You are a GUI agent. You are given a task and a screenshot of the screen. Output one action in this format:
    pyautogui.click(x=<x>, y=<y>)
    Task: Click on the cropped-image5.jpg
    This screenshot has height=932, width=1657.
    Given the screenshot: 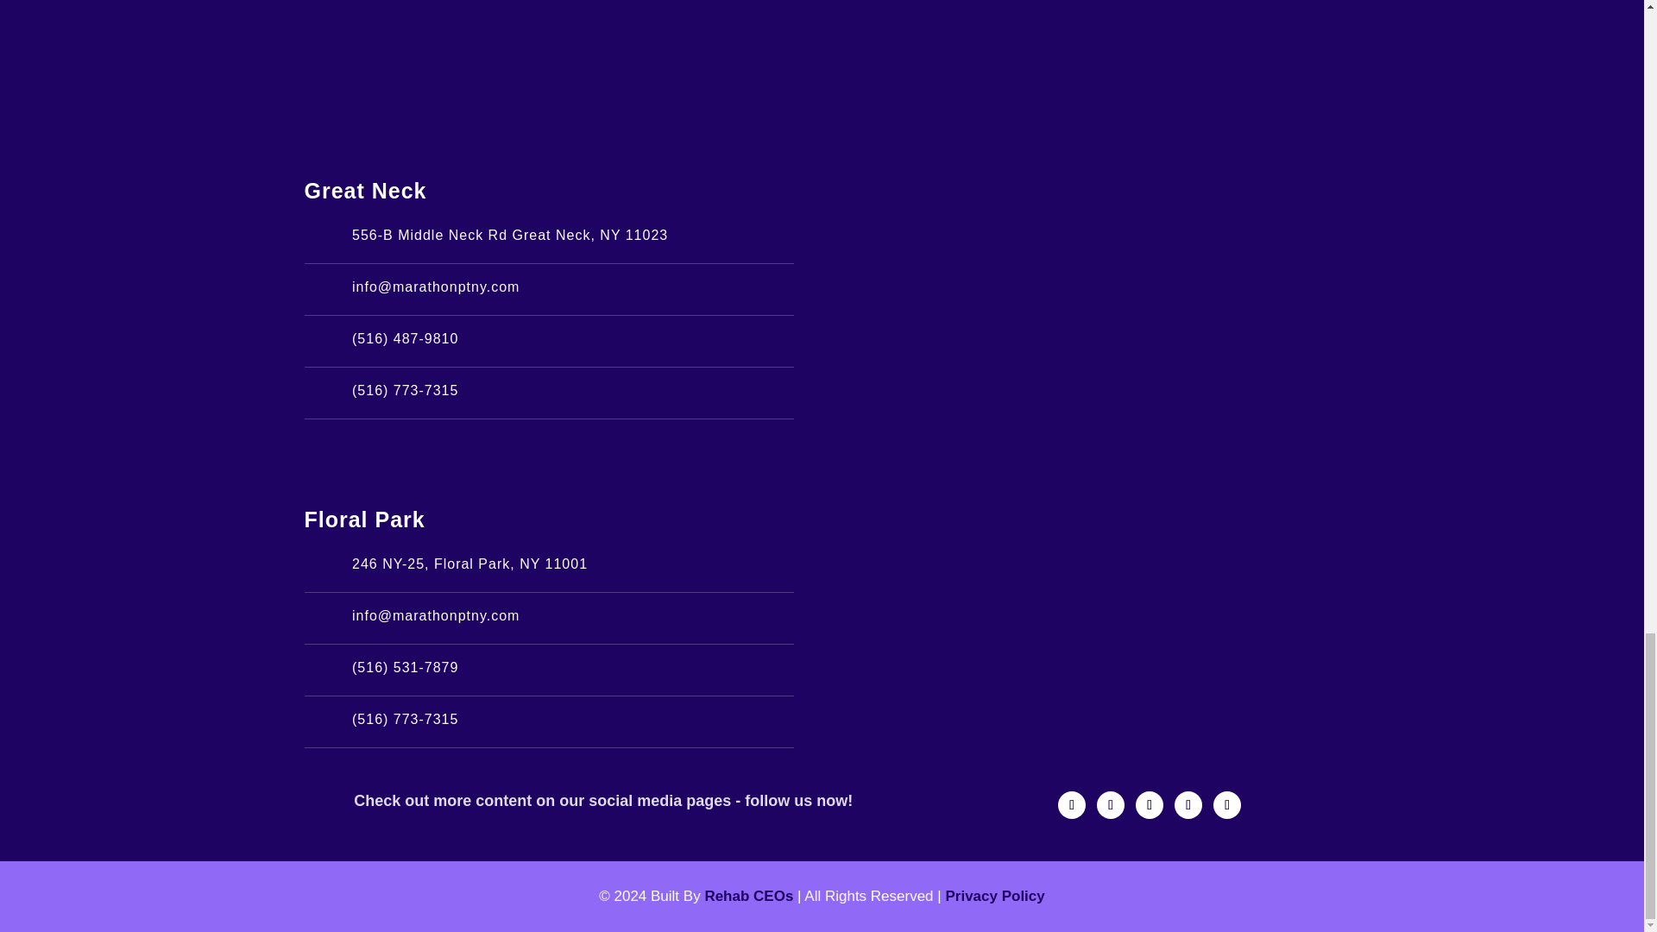 What is the action you would take?
    pyautogui.click(x=822, y=54)
    